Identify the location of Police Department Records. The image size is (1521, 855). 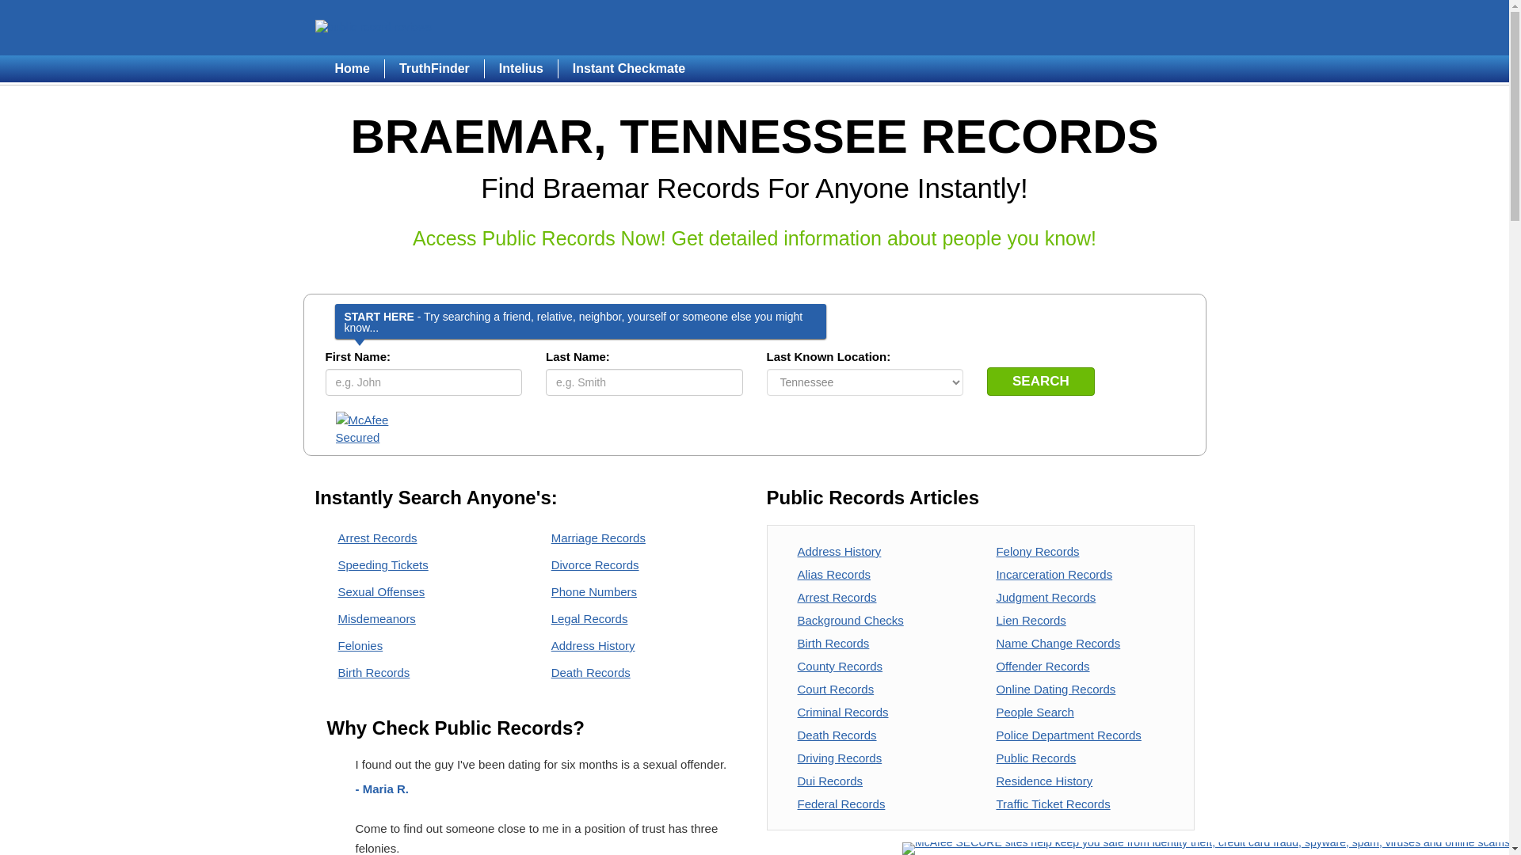
(1068, 735).